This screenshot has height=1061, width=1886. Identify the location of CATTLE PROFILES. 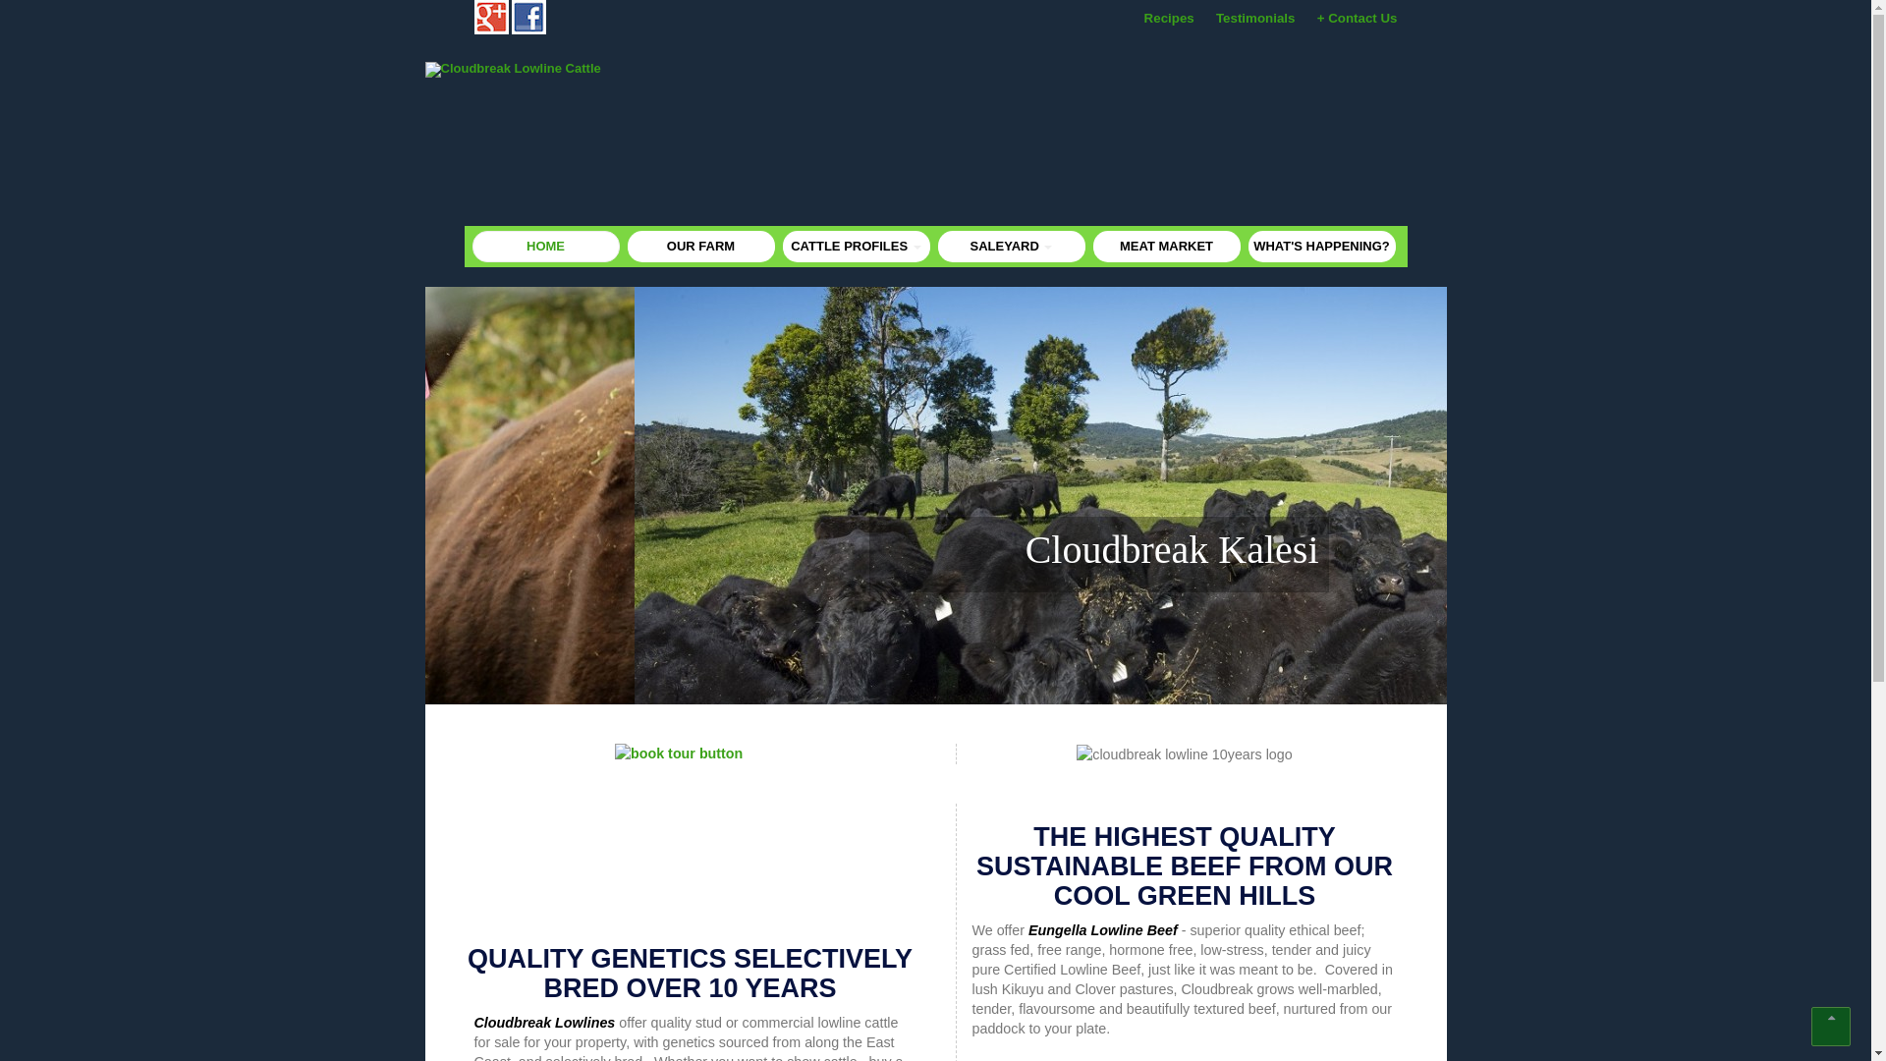
(856, 247).